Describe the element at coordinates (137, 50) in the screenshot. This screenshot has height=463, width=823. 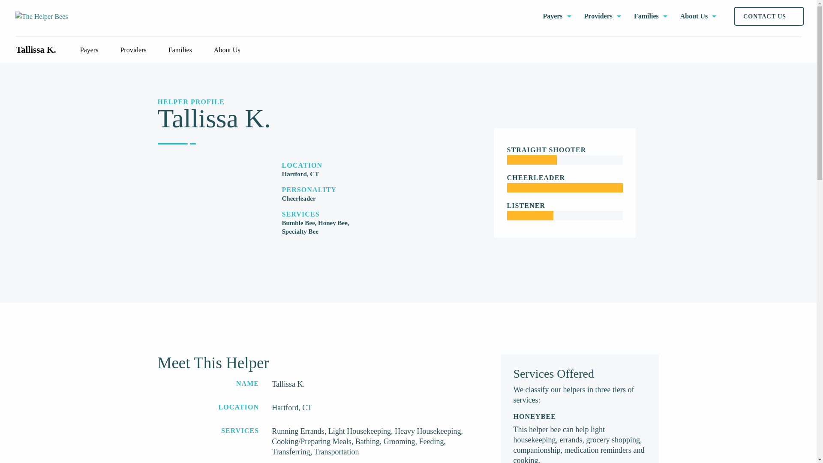
I see `Providers` at that location.